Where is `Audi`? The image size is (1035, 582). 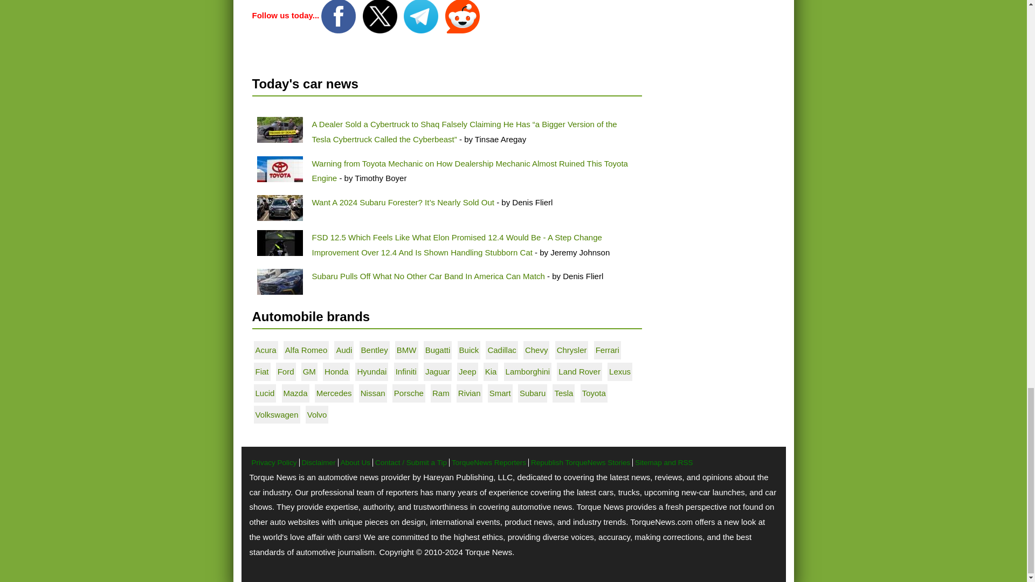
Audi is located at coordinates (343, 350).